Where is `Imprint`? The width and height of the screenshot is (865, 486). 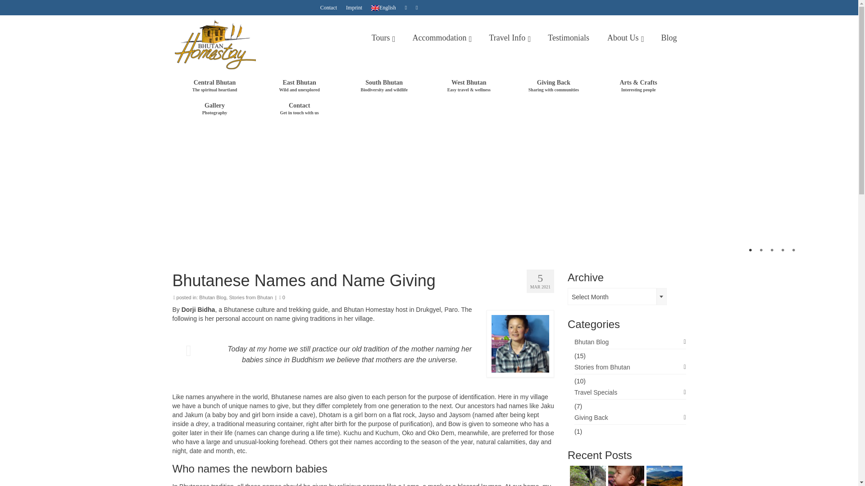
Imprint is located at coordinates (354, 7).